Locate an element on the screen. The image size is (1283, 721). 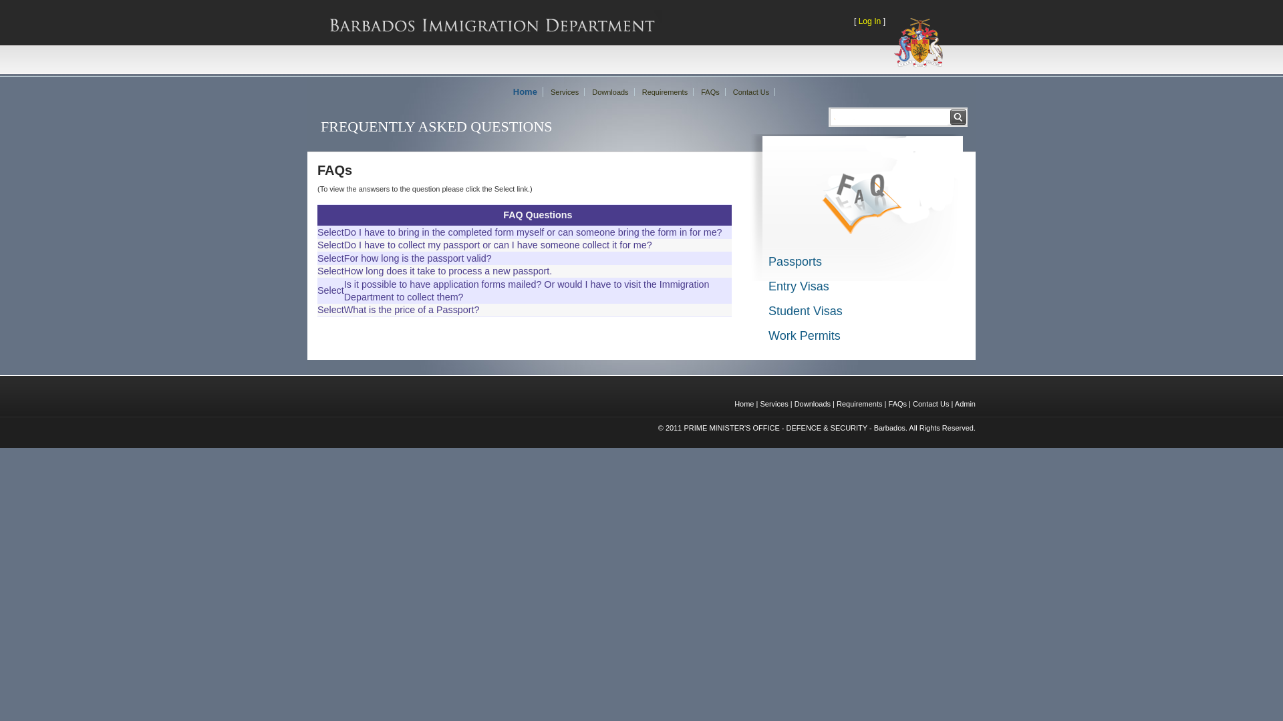
Select is located at coordinates (331, 271).